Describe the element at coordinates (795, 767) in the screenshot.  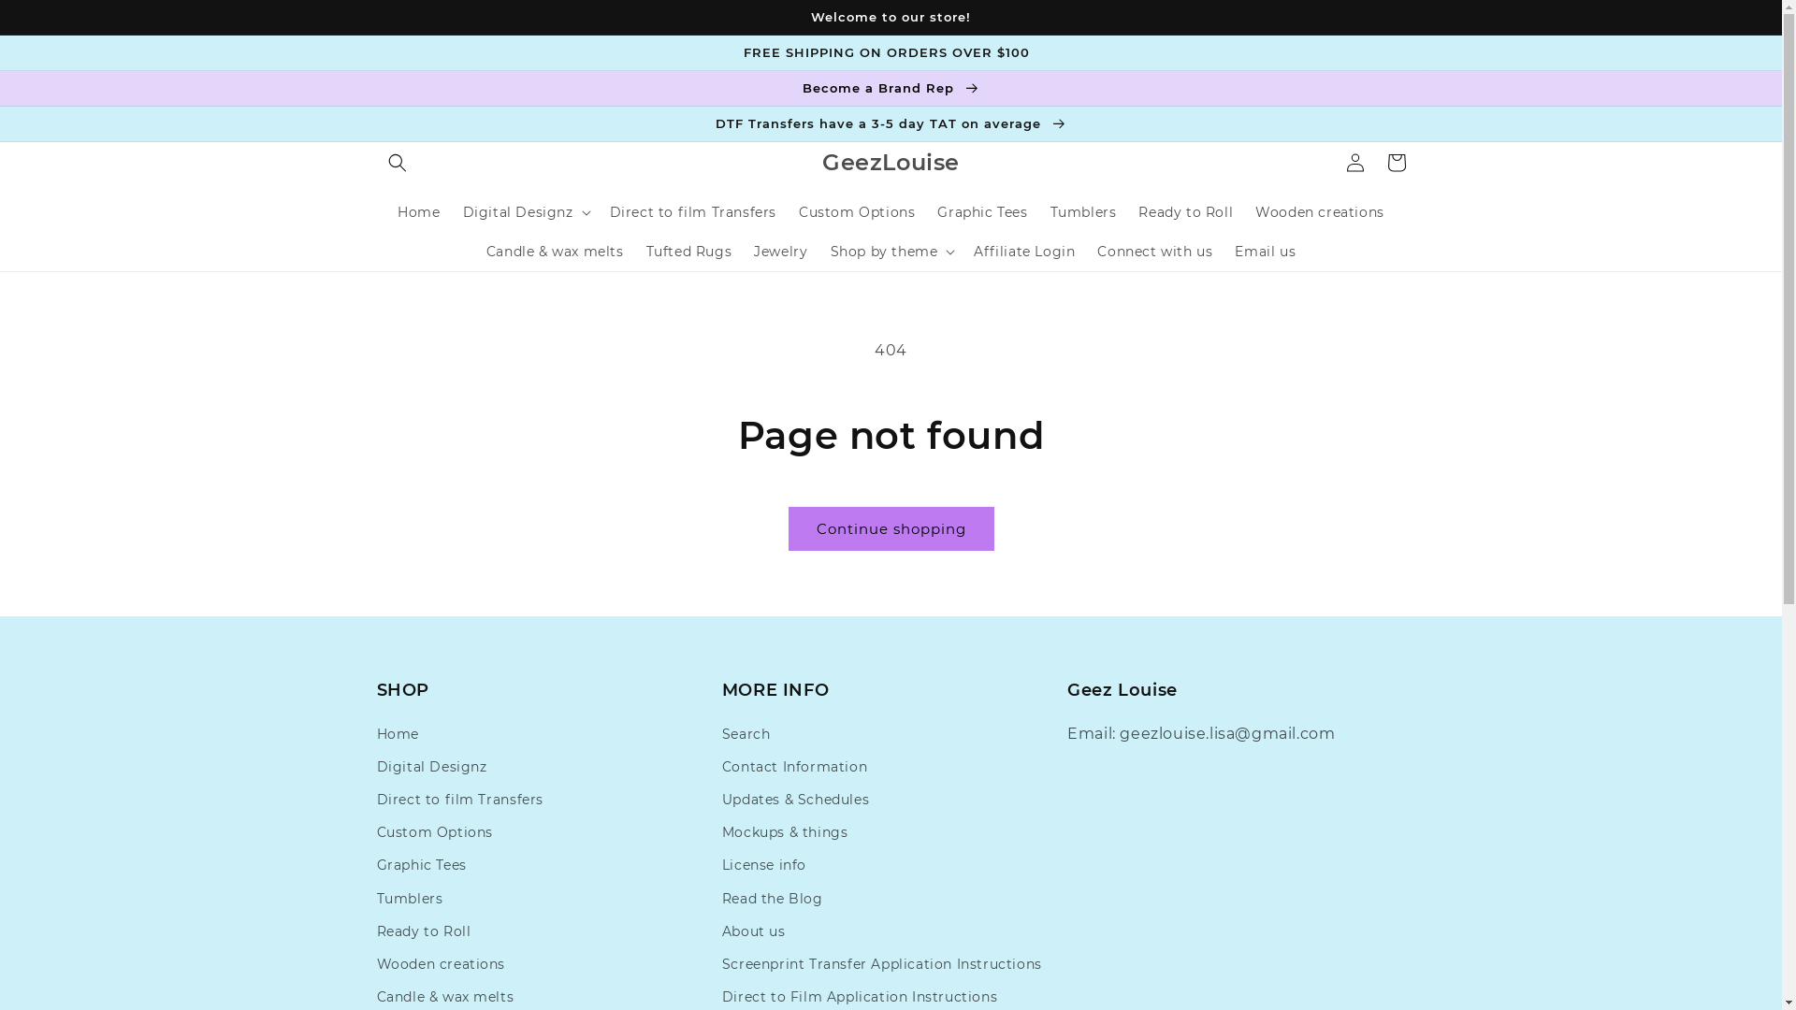
I see `Contact Information` at that location.